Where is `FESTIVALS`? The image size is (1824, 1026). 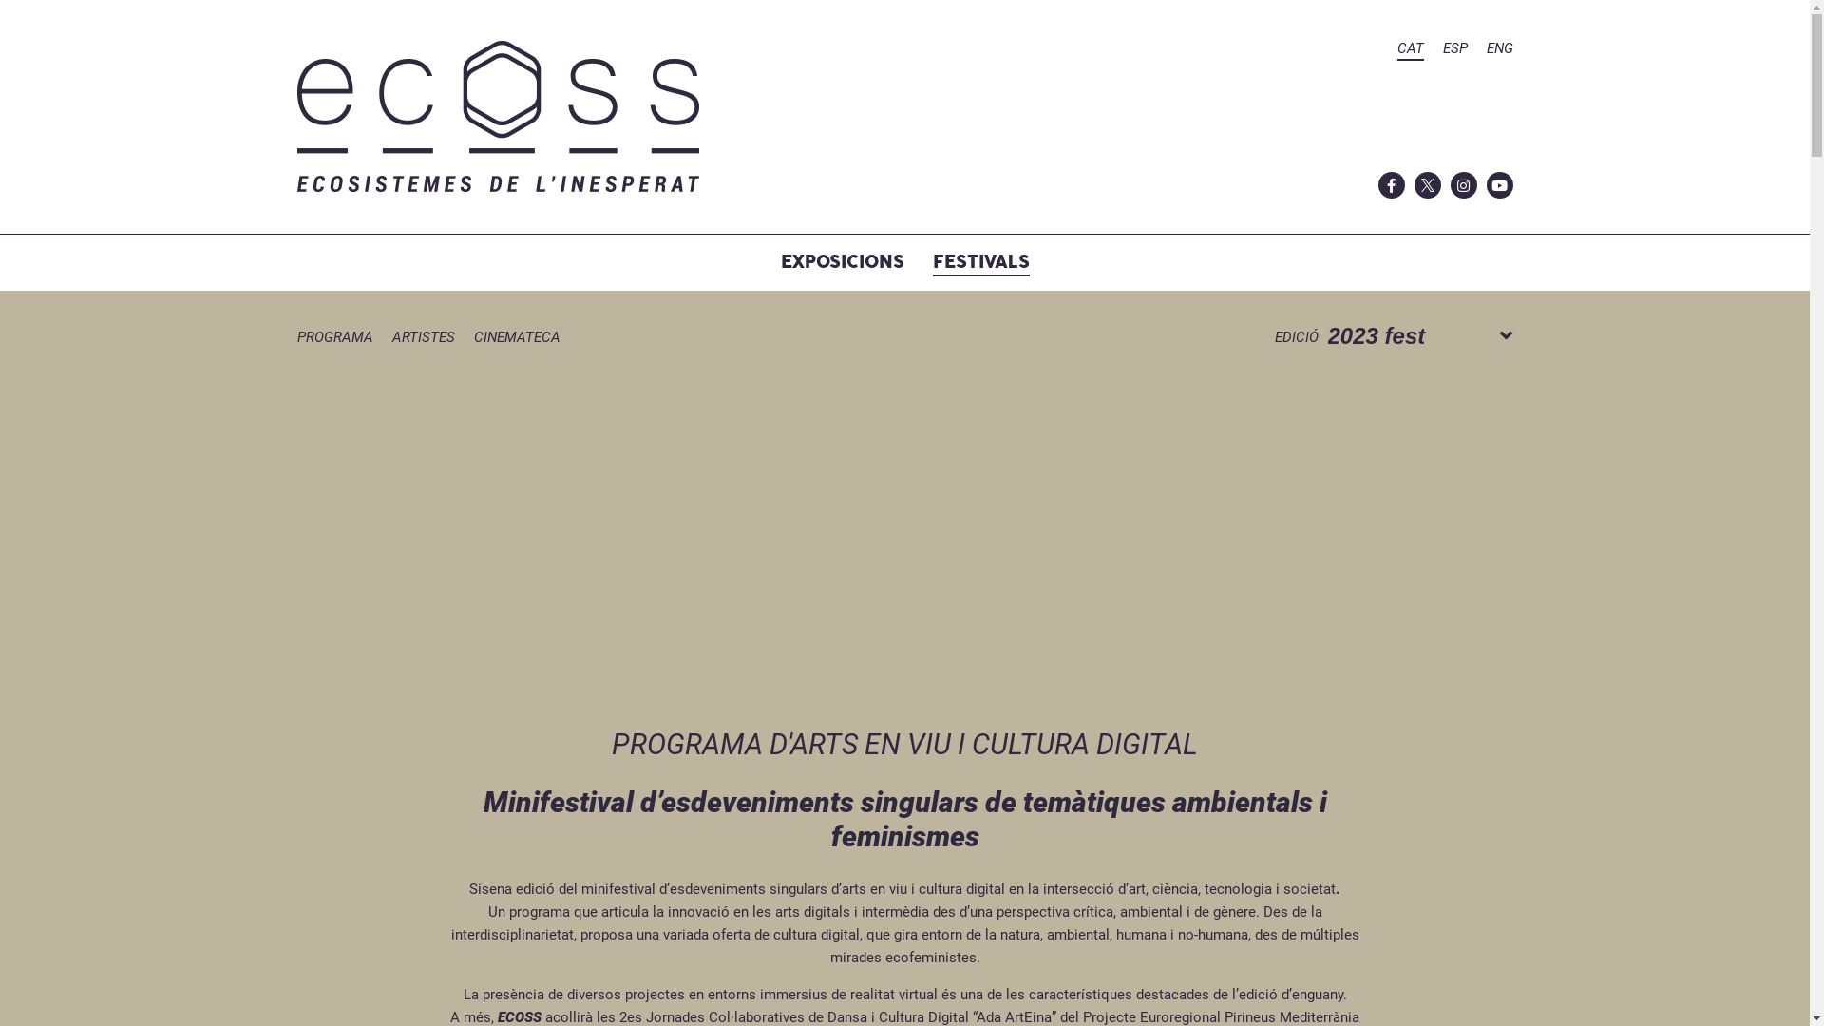
FESTIVALS is located at coordinates (981, 262).